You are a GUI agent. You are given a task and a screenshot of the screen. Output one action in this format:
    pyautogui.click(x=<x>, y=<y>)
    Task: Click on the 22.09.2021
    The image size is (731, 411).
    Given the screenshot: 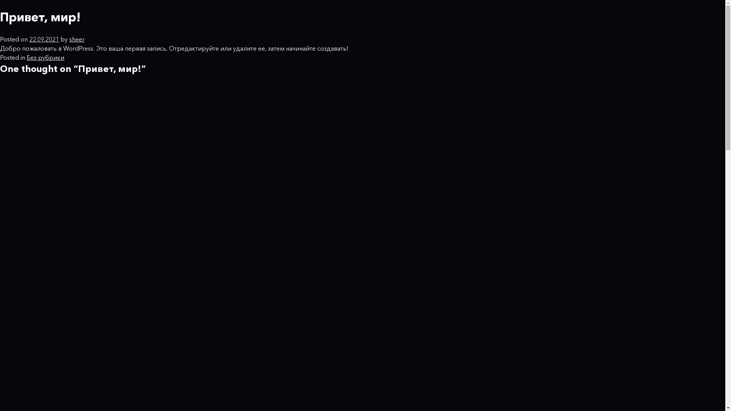 What is the action you would take?
    pyautogui.click(x=44, y=39)
    